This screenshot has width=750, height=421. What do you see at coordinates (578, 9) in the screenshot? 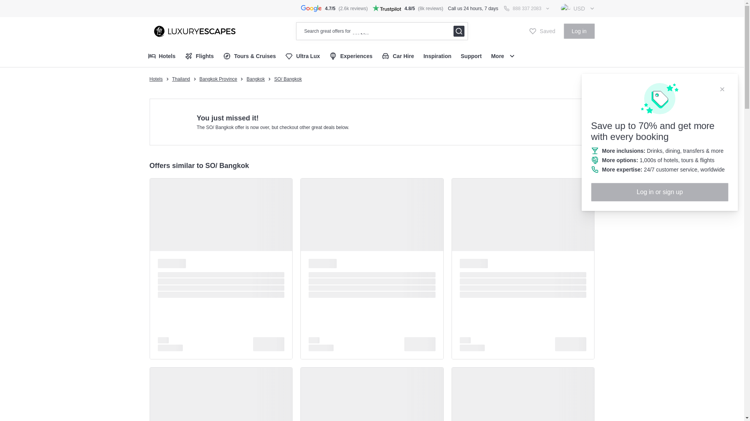
I see `USD` at bounding box center [578, 9].